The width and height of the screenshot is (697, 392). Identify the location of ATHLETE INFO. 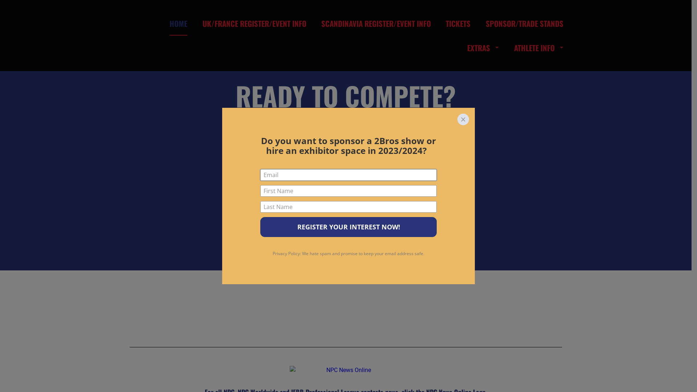
(539, 48).